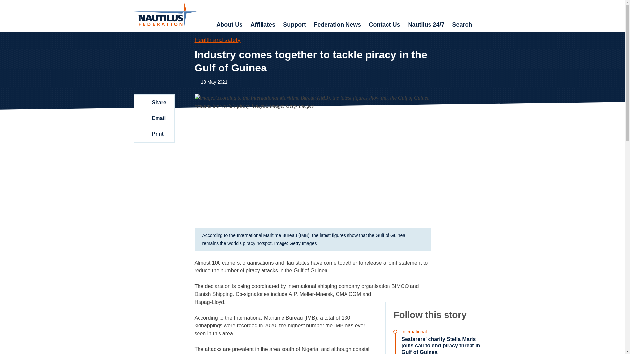  I want to click on Federation News, so click(337, 25).